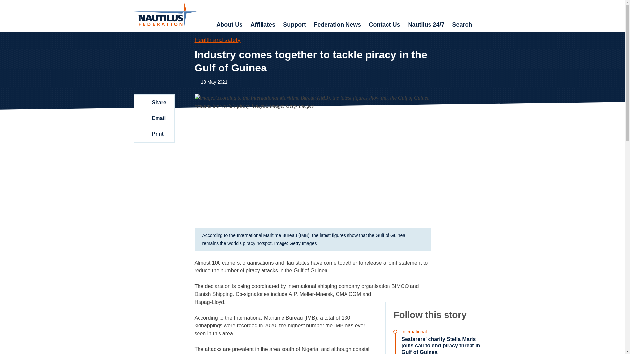  I want to click on Federation News, so click(337, 25).